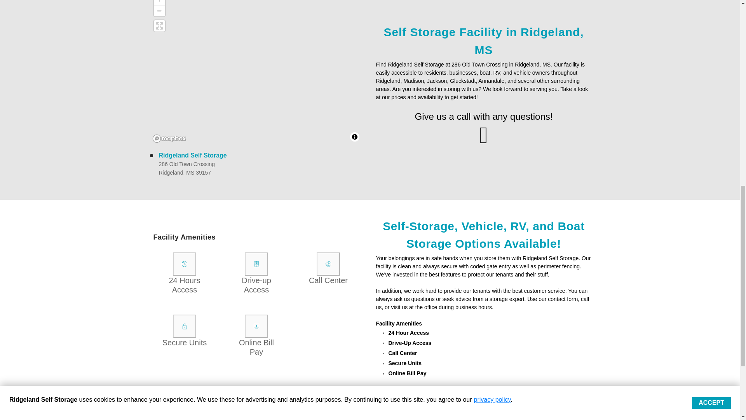 The width and height of the screenshot is (746, 420). I want to click on Ridgeland Self Storage, so click(192, 156).